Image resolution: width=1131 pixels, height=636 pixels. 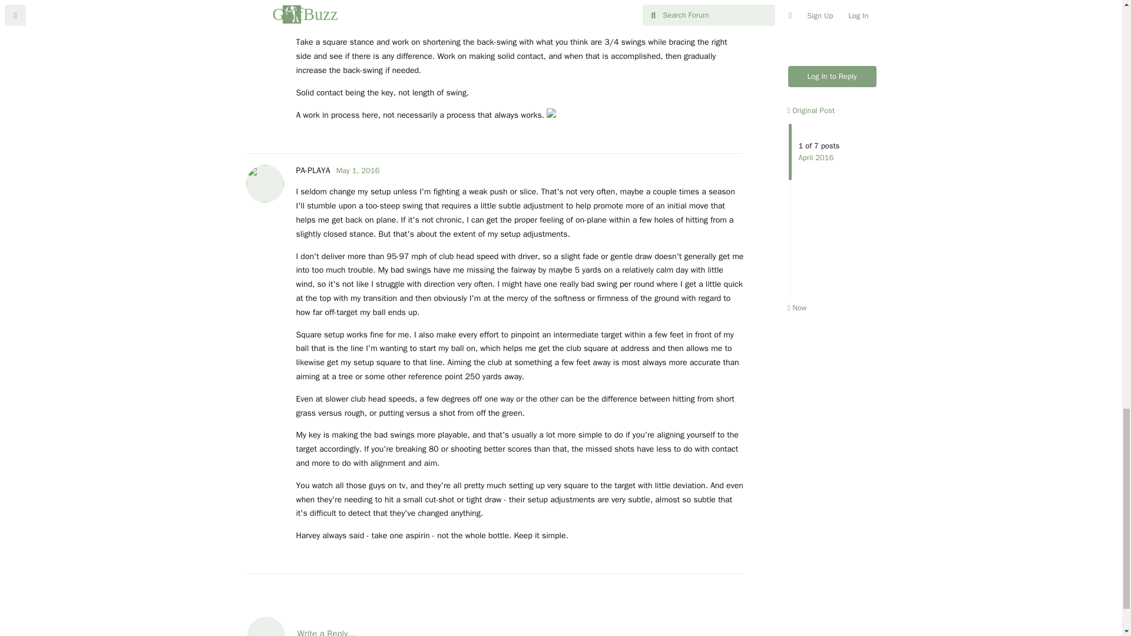 I want to click on PA-PLAYA, so click(x=312, y=170).